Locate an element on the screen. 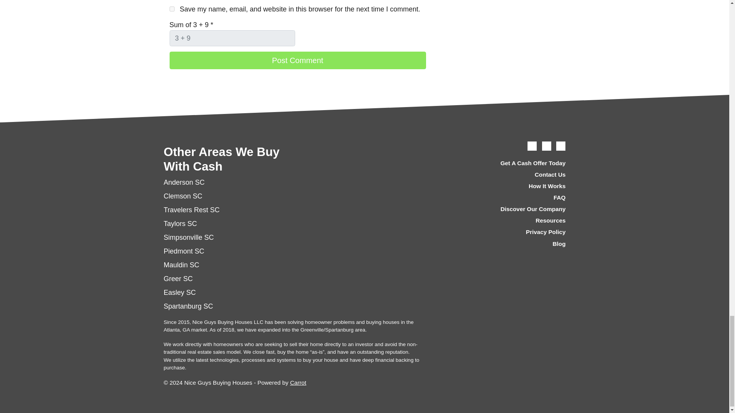  Blog is located at coordinates (503, 244).